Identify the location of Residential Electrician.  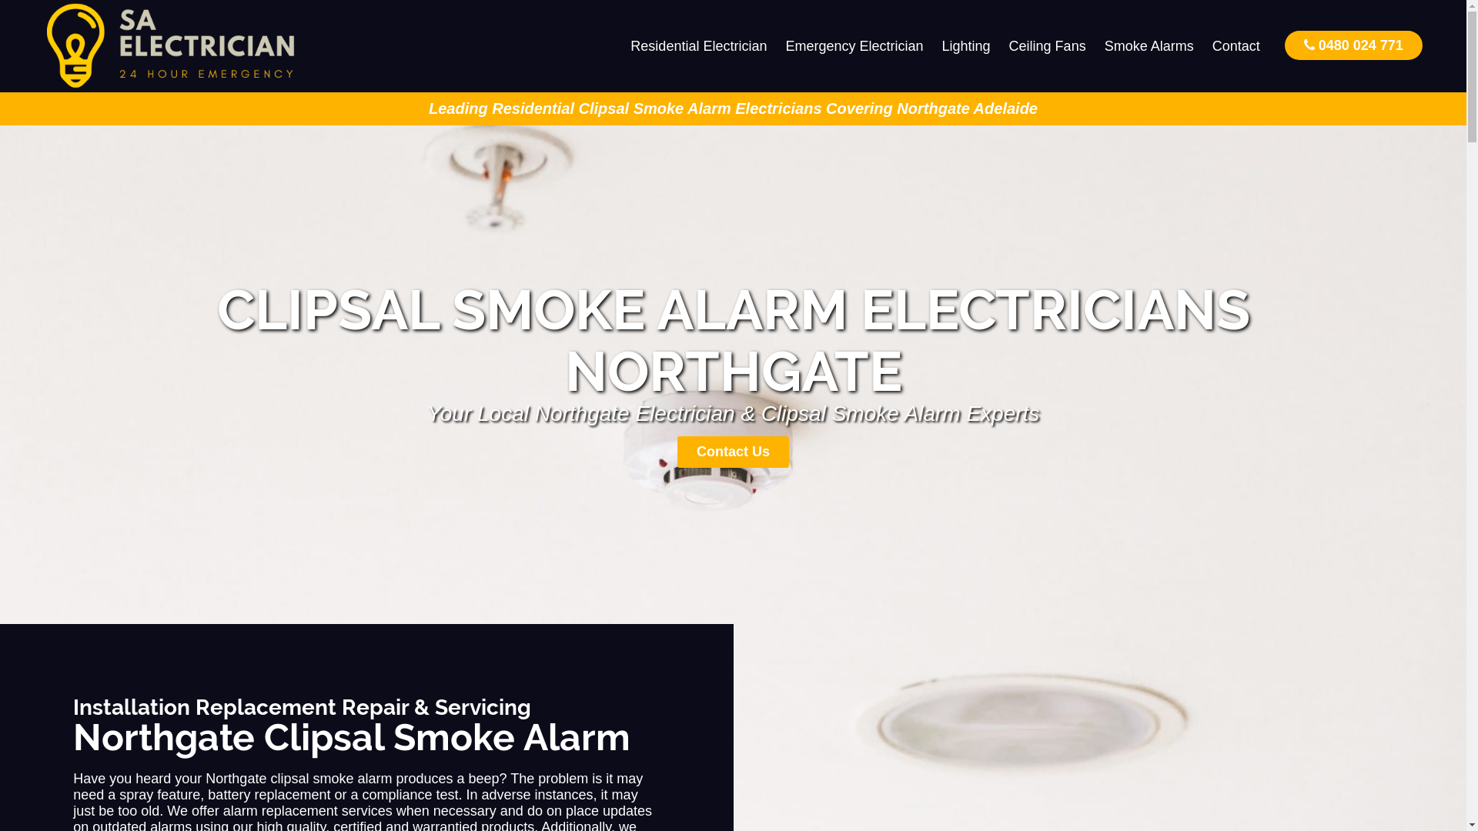
(699, 46).